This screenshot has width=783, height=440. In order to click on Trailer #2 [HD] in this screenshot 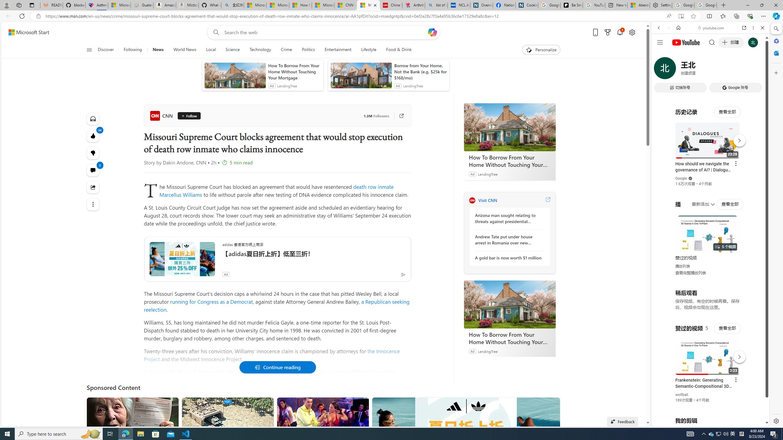, I will do `click(710, 181)`.